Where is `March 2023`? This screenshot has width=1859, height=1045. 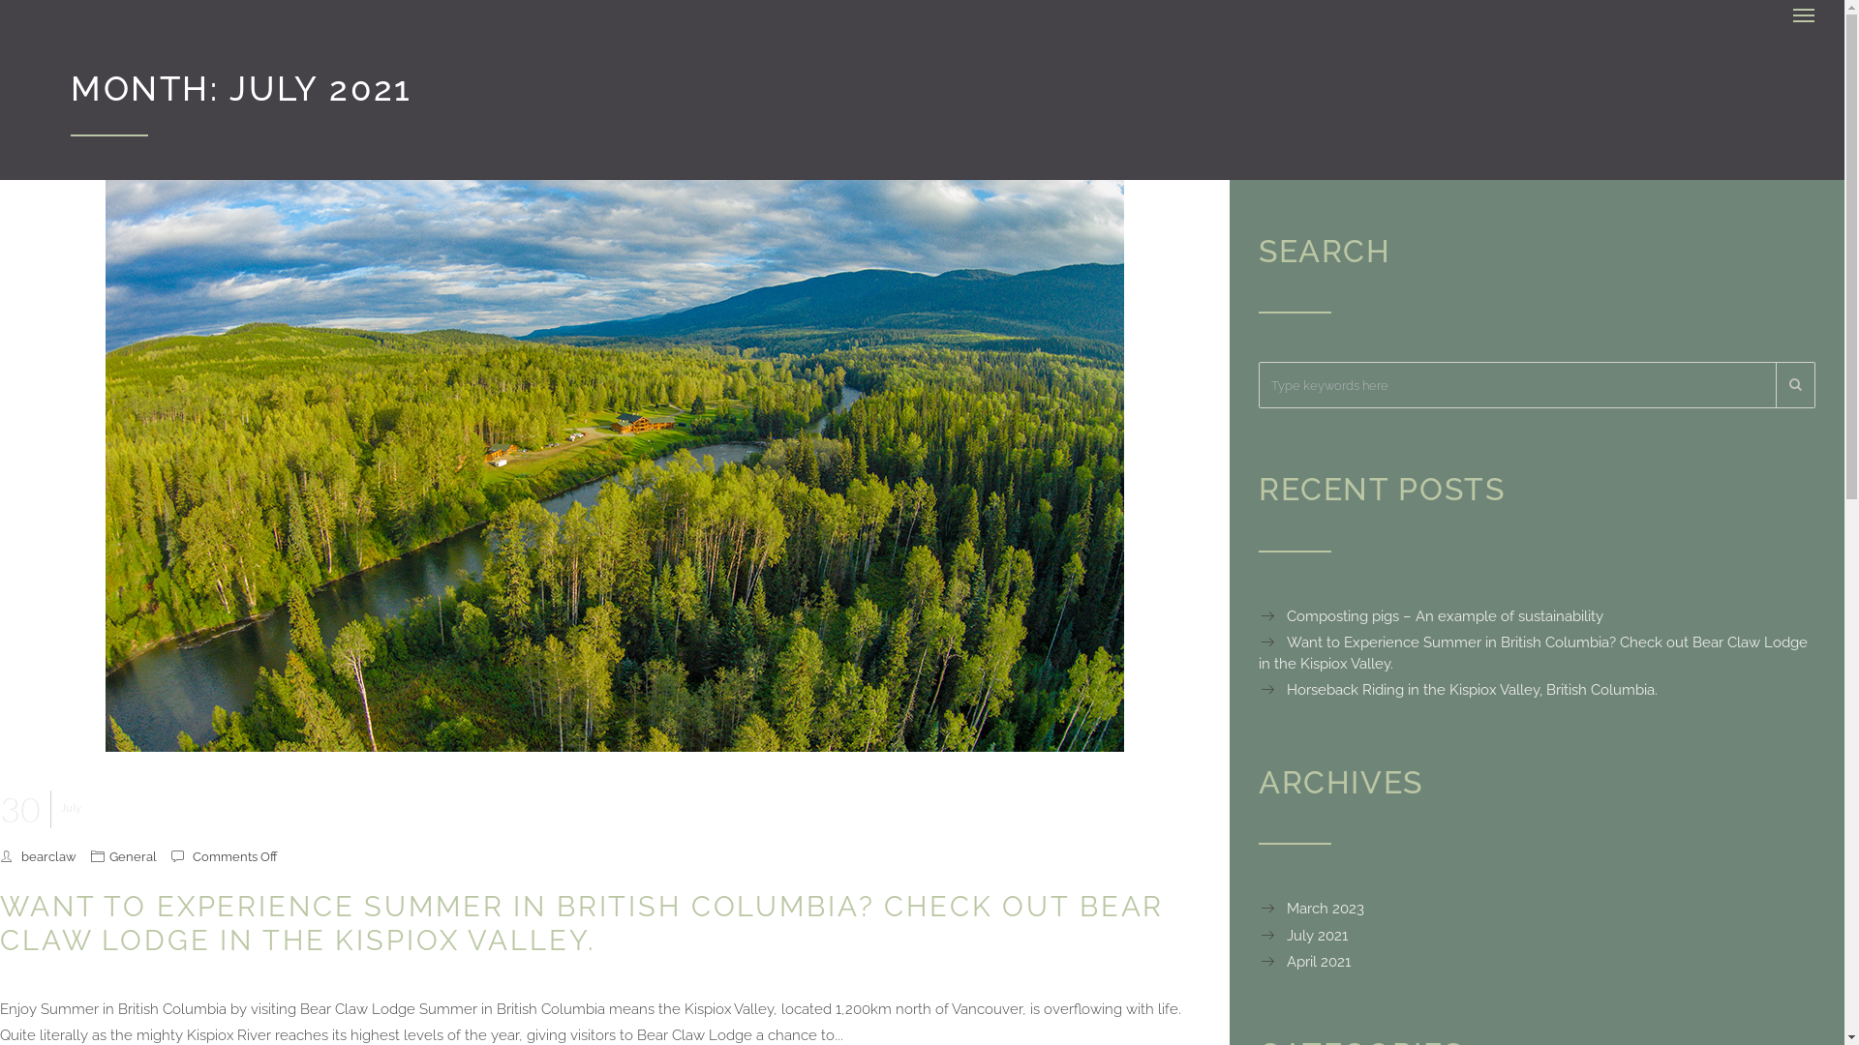
March 2023 is located at coordinates (1311, 909).